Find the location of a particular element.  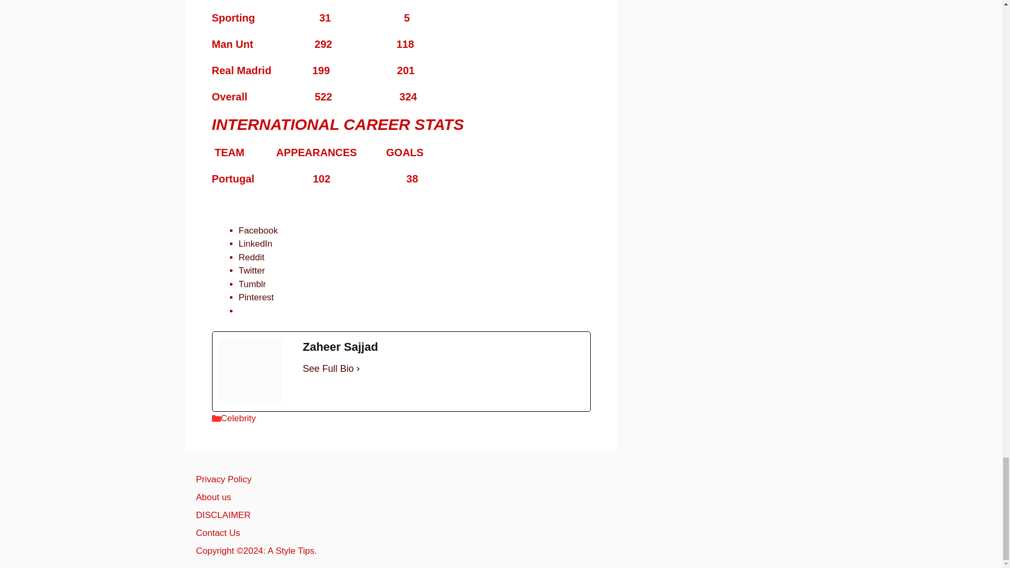

Click to share on Reddit is located at coordinates (251, 257).